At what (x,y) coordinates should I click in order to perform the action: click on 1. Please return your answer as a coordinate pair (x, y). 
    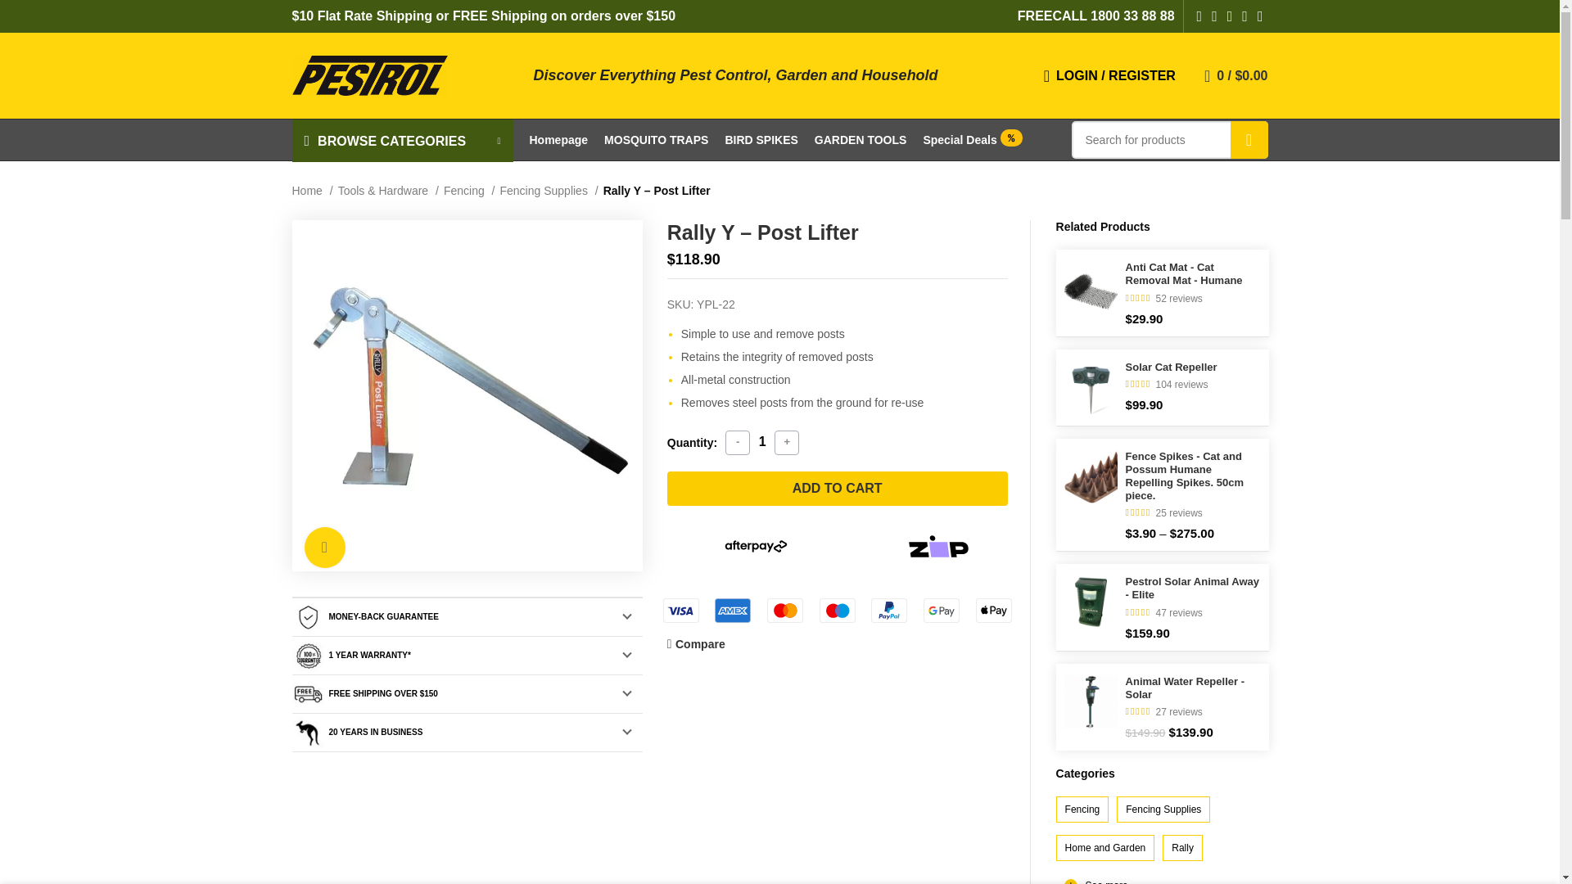
    Looking at the image, I should click on (761, 442).